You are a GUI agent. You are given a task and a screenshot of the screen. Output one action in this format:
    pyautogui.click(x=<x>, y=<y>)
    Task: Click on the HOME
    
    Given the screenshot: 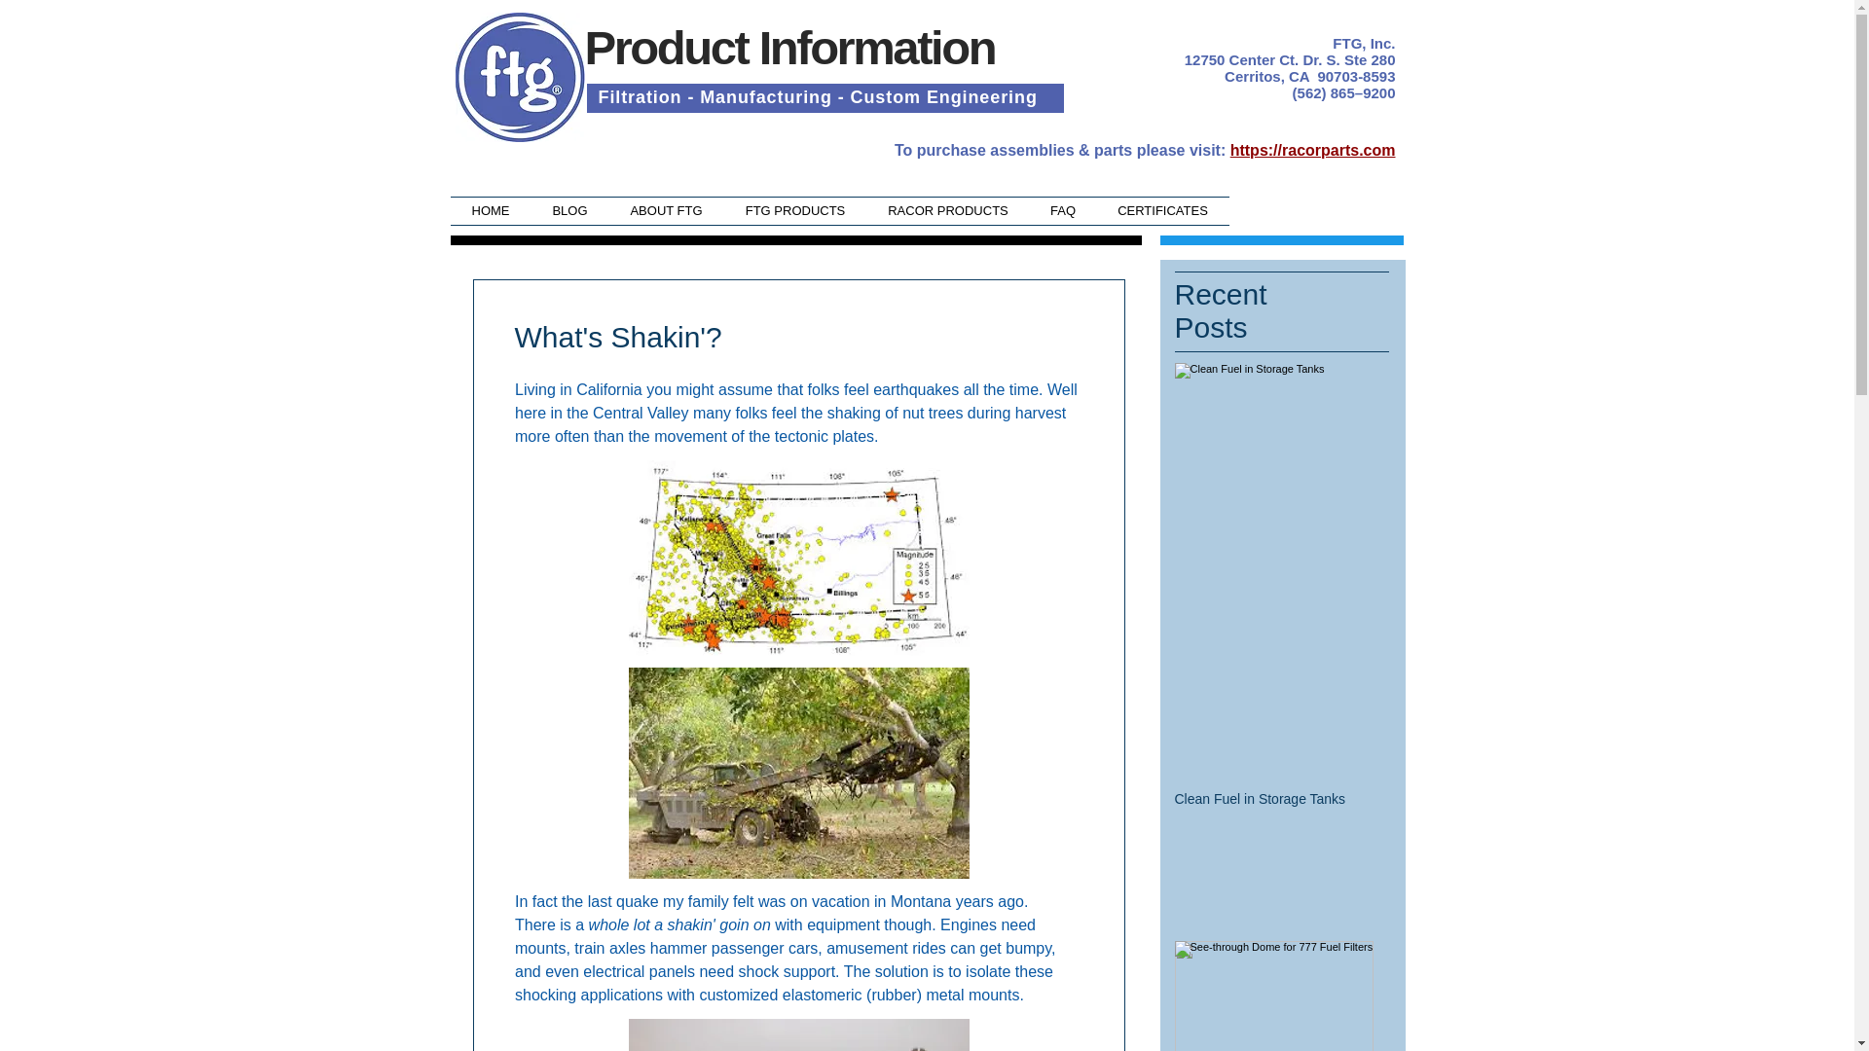 What is the action you would take?
    pyautogui.click(x=491, y=211)
    